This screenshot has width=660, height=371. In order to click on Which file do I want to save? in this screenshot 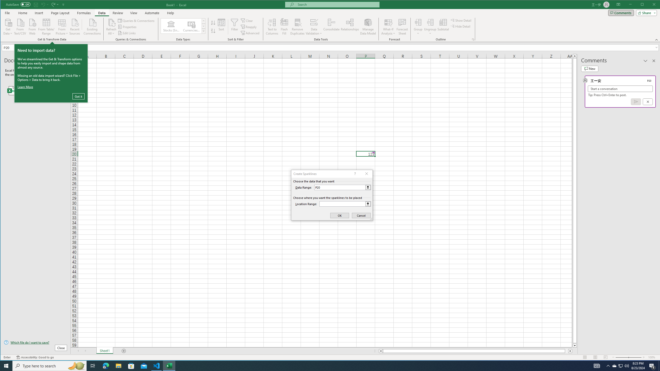, I will do `click(36, 342)`.